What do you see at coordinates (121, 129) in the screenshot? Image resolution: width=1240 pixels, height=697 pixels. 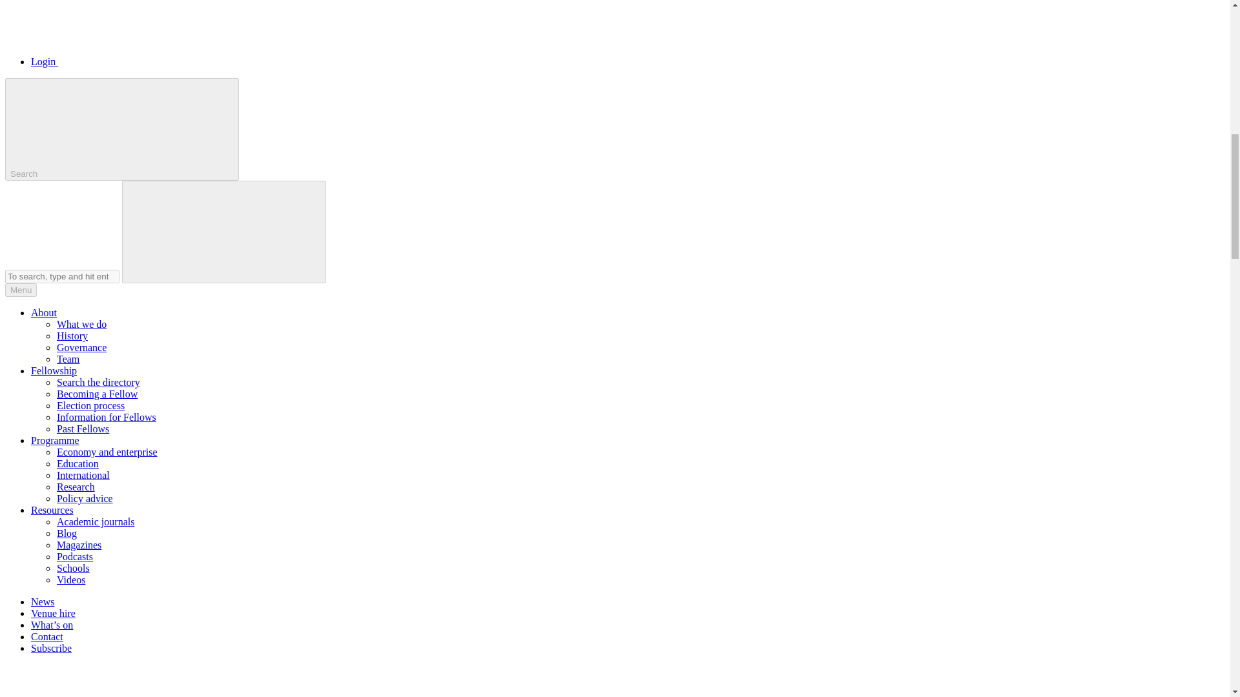 I see `Search` at bounding box center [121, 129].